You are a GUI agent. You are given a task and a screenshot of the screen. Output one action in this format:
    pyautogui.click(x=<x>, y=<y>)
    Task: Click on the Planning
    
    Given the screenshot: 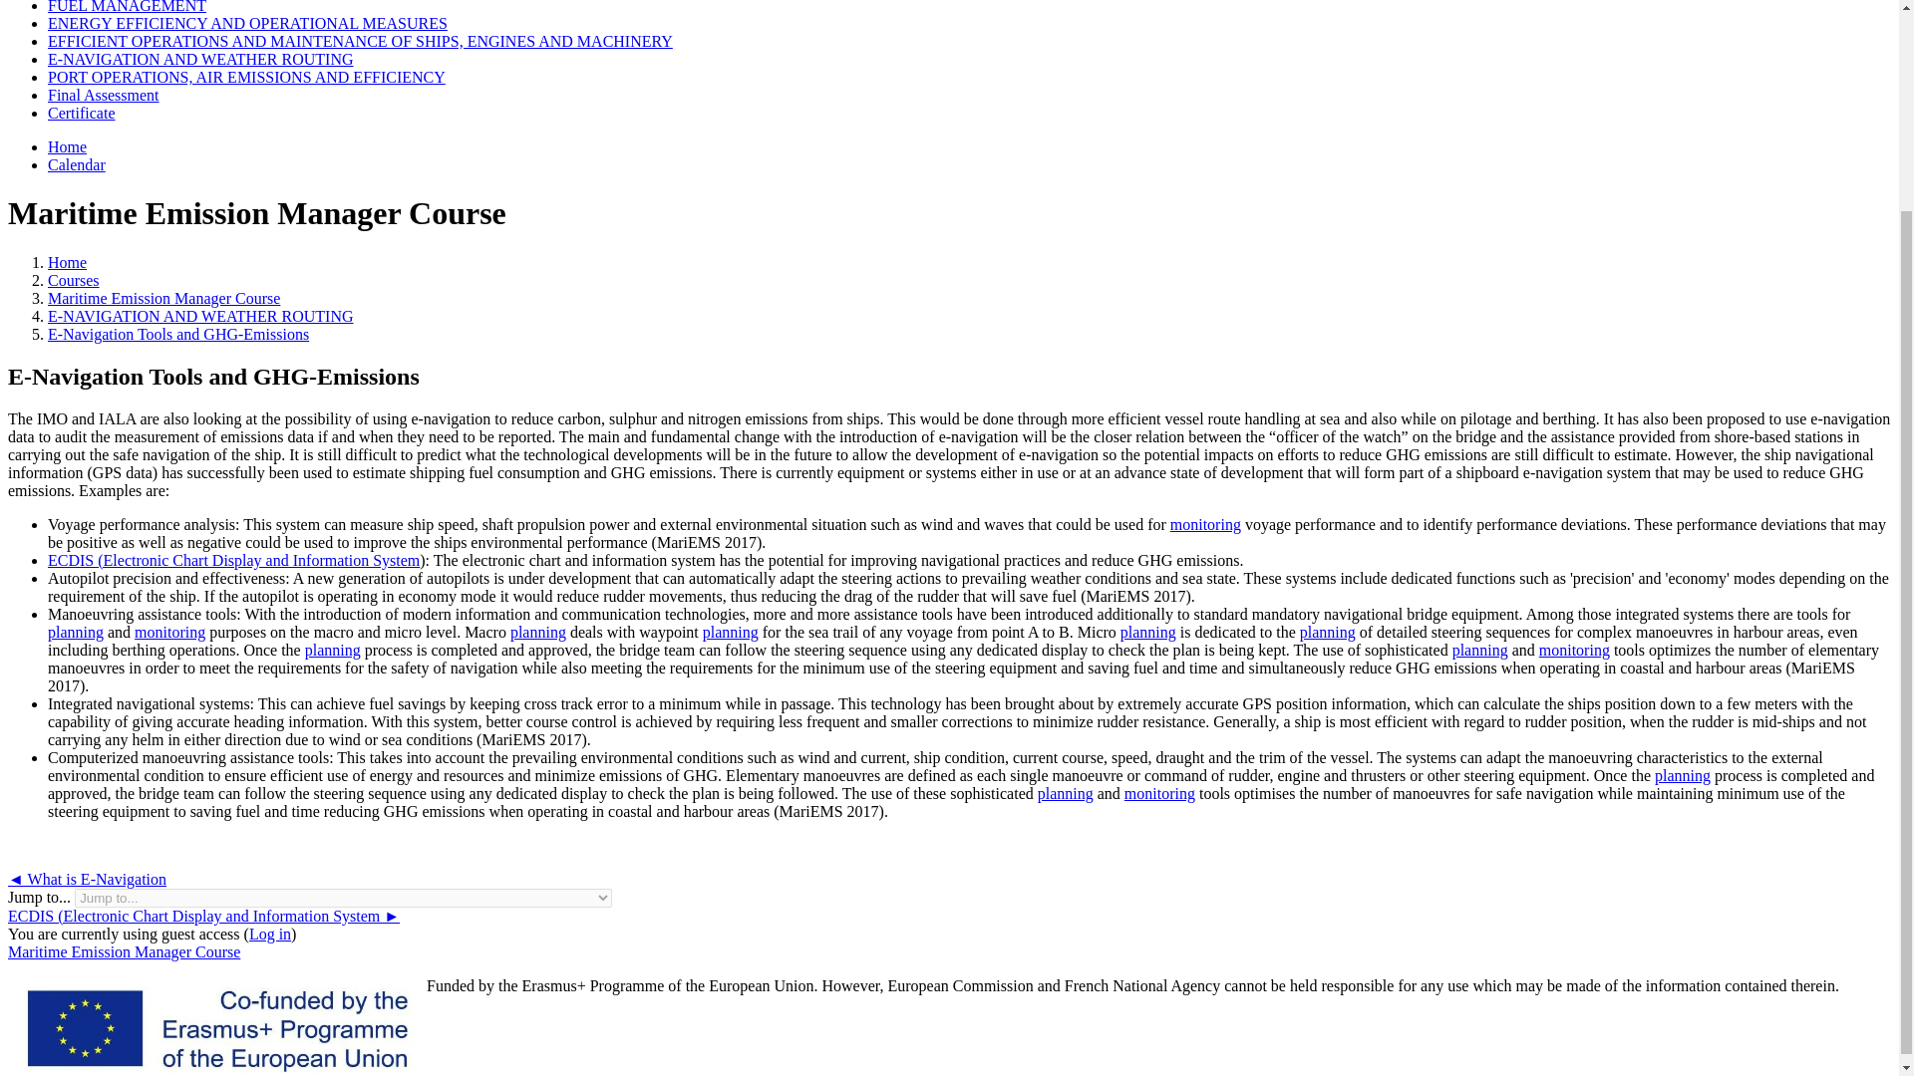 What is the action you would take?
    pyautogui.click(x=1065, y=793)
    